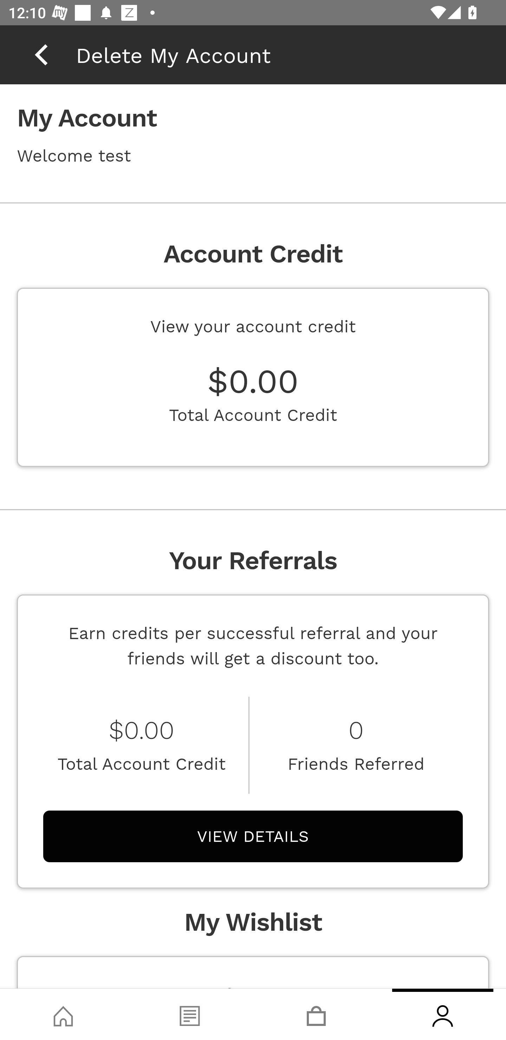  What do you see at coordinates (63, 1014) in the screenshot?
I see `Shop, tab, 1 of 4` at bounding box center [63, 1014].